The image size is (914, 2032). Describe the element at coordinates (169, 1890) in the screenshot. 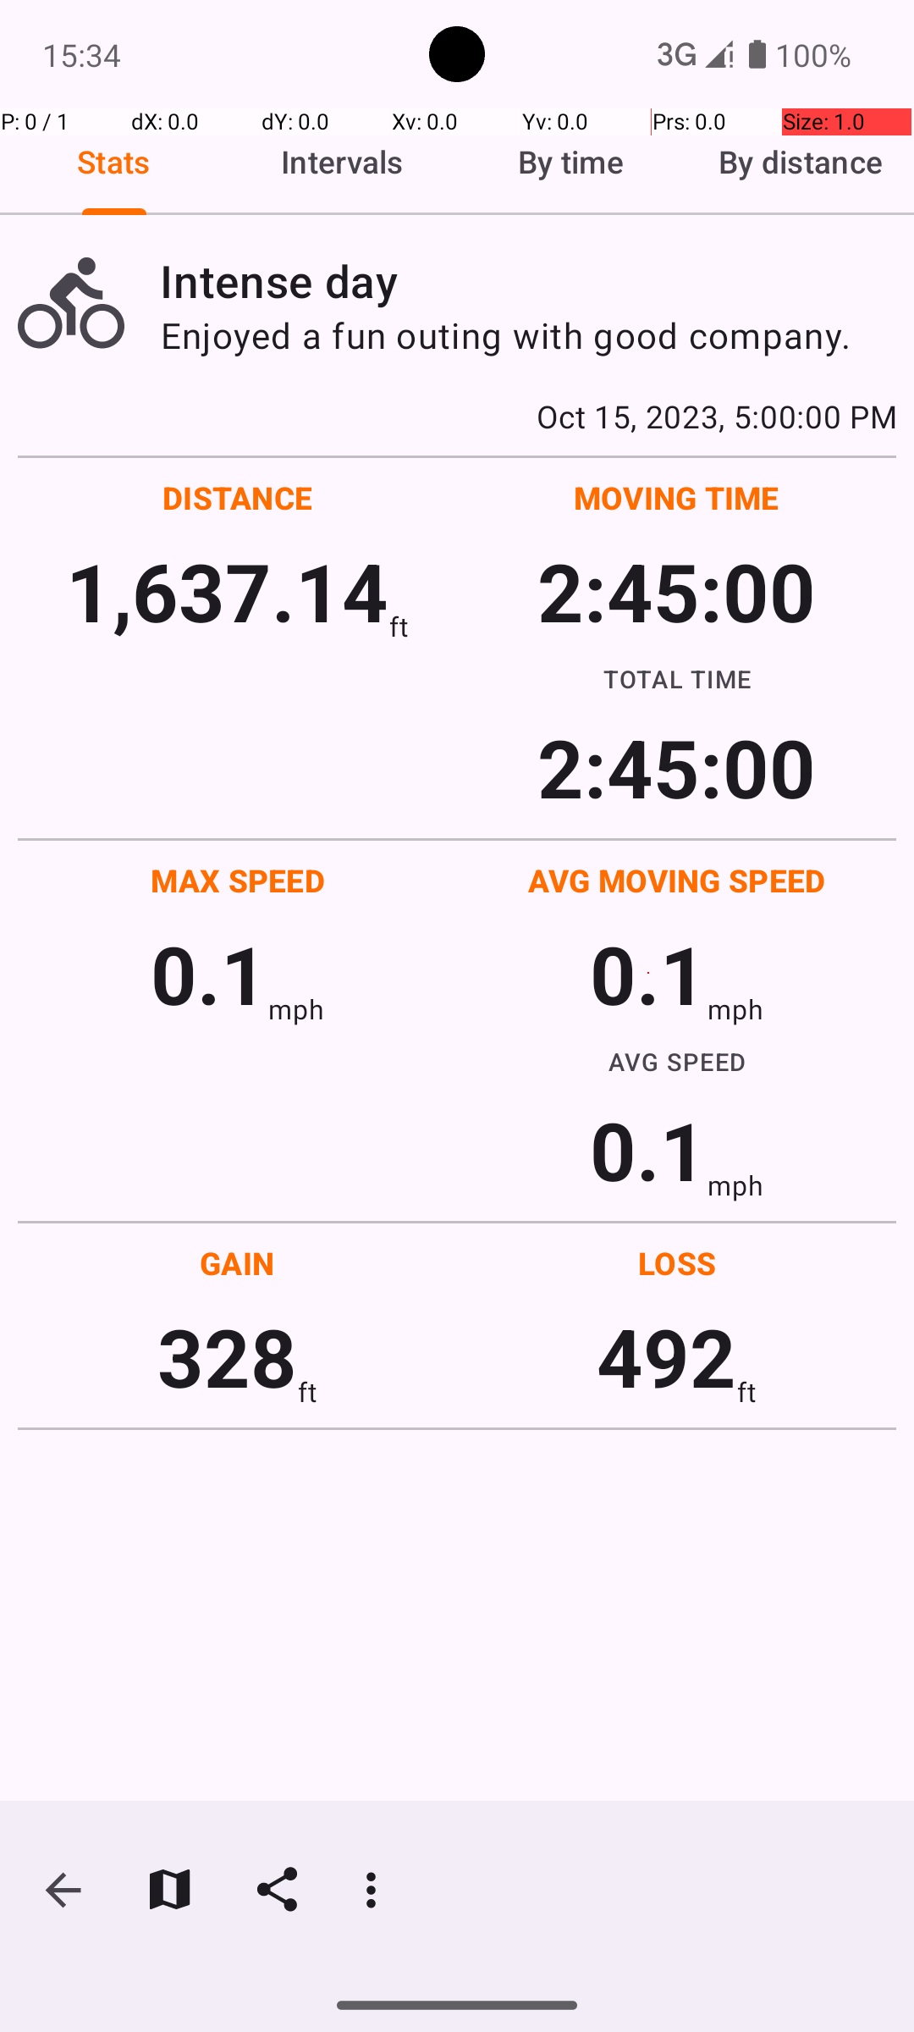

I see `Show on map` at that location.